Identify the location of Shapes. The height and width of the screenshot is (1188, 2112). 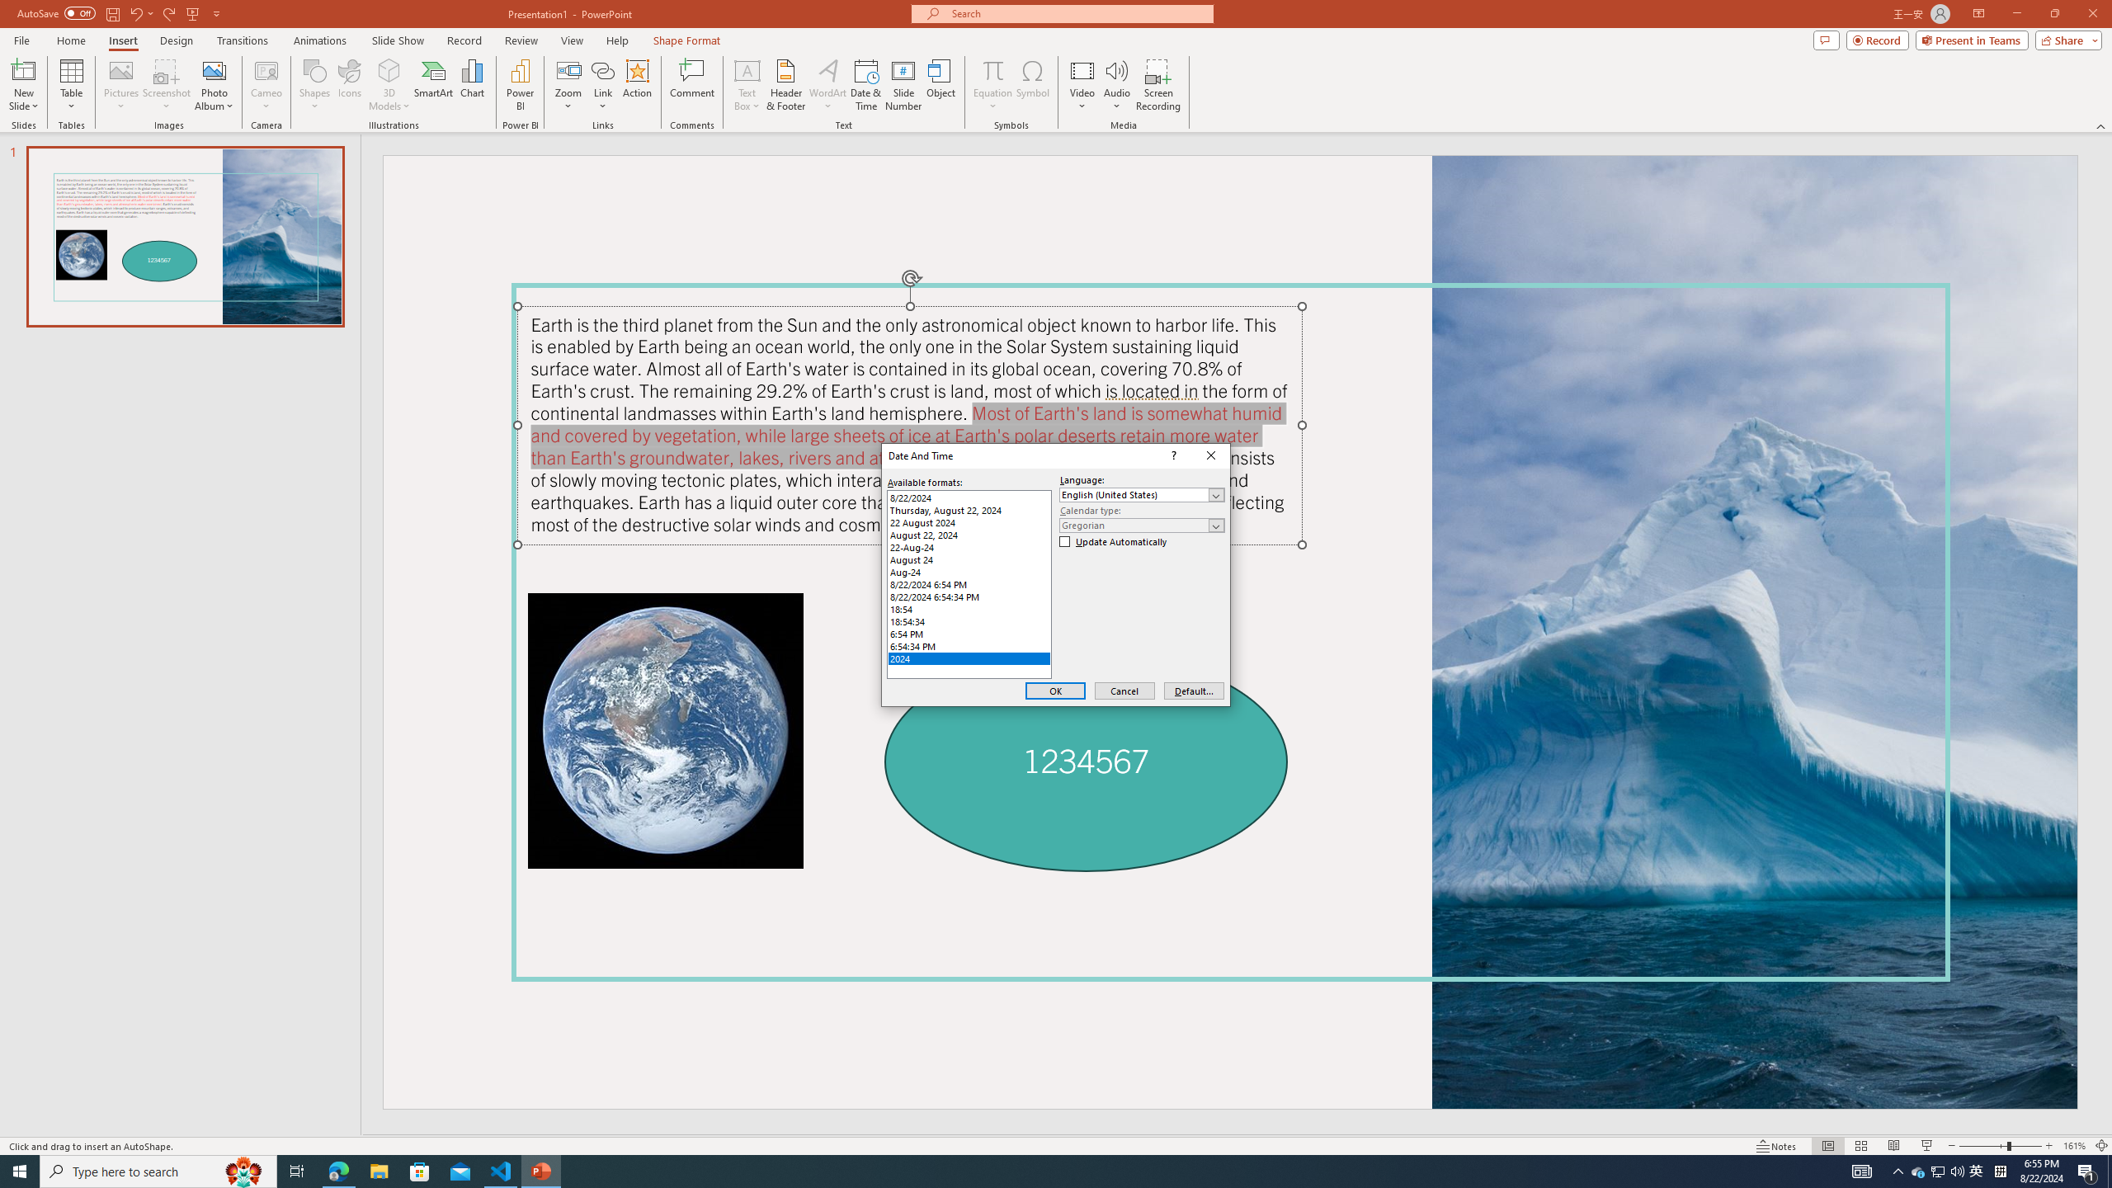
(1939, 1171).